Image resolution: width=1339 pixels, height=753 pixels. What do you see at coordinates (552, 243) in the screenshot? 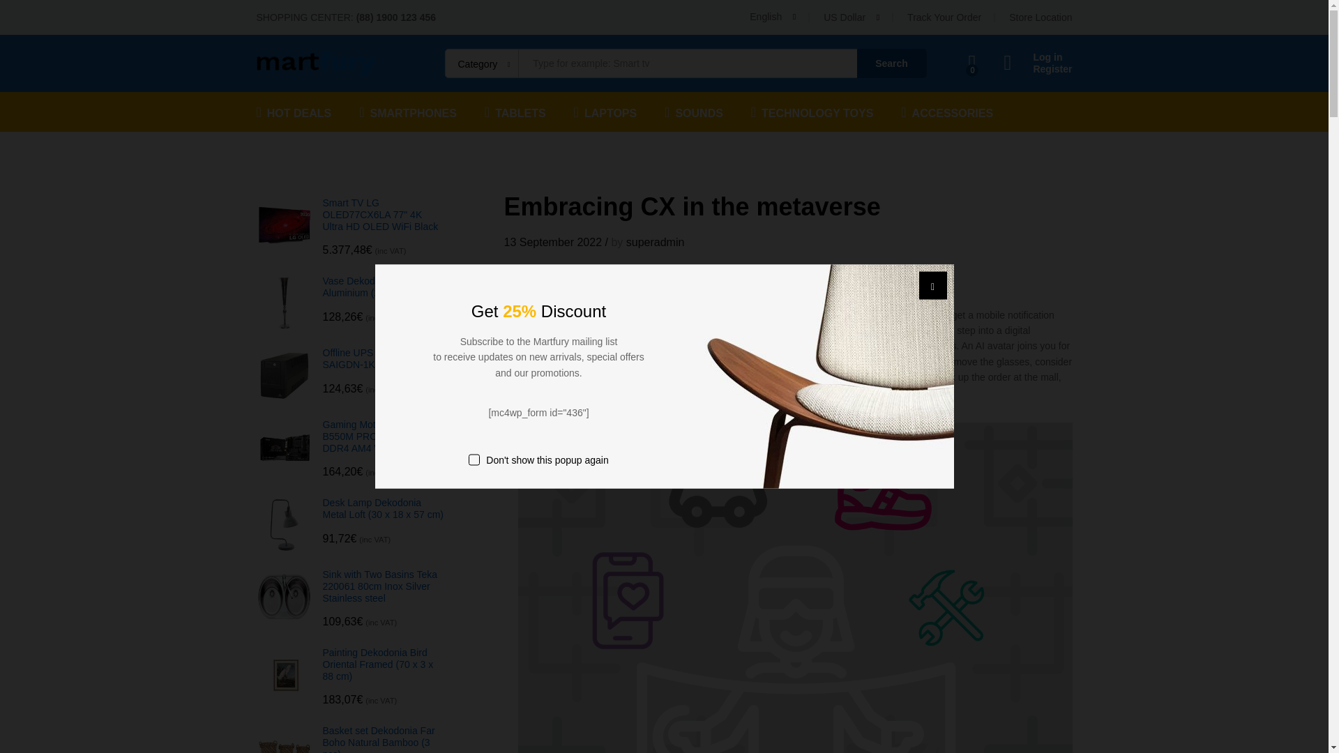
I see `13 September 2022` at bounding box center [552, 243].